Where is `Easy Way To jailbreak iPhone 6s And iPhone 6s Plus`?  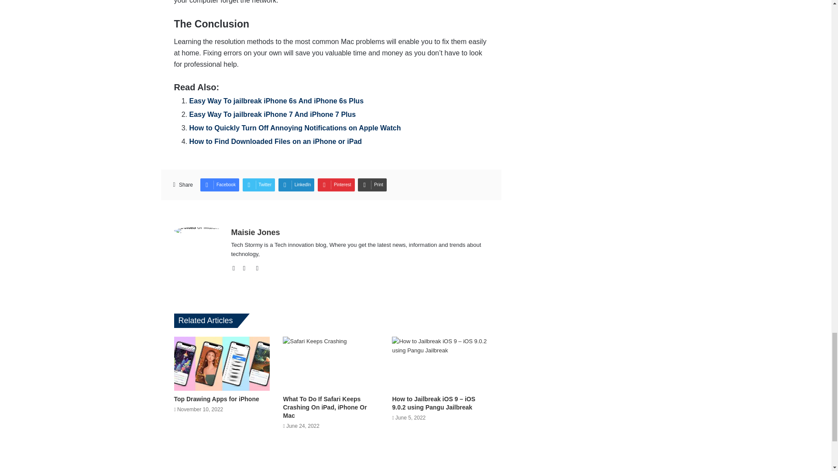 Easy Way To jailbreak iPhone 6s And iPhone 6s Plus is located at coordinates (276, 100).